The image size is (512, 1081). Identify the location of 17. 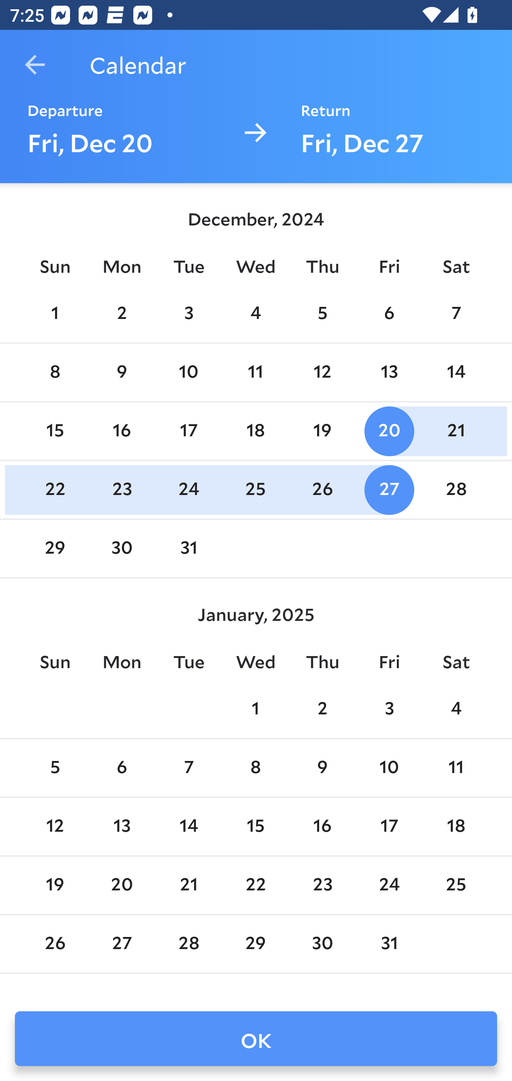
(389, 827).